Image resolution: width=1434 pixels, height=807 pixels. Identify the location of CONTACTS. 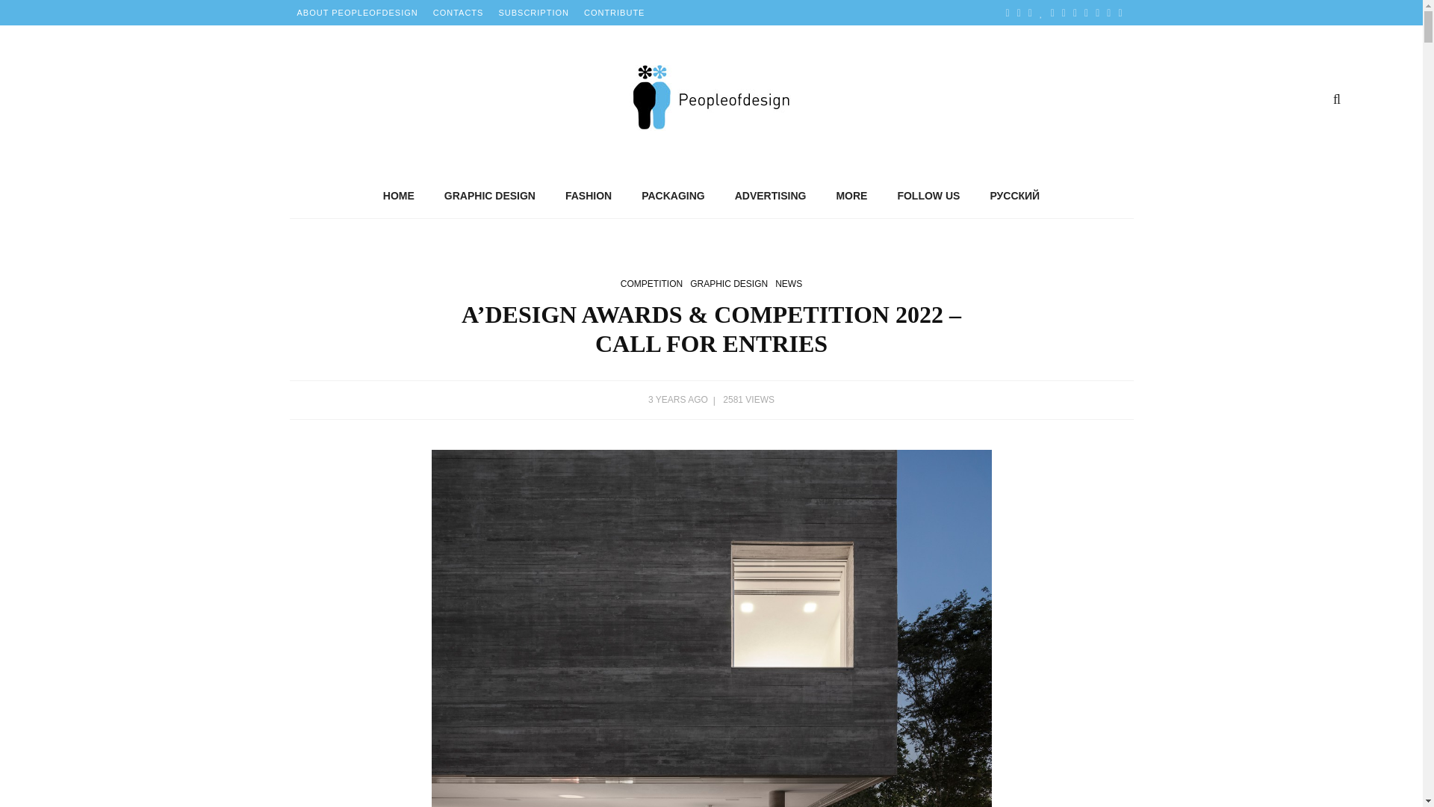
(459, 12).